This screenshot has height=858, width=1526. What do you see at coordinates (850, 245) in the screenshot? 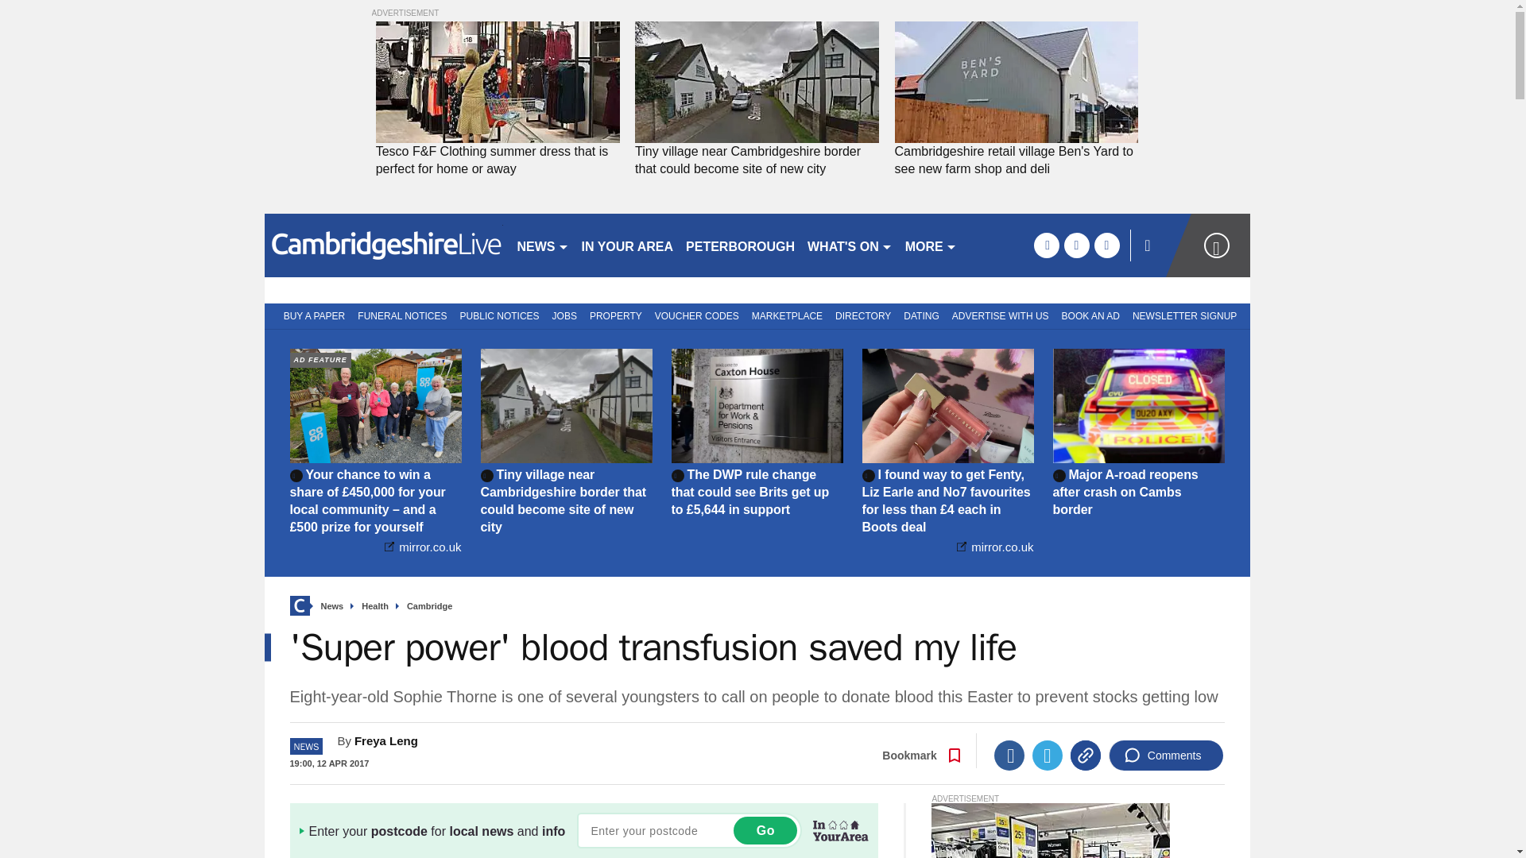
I see `WHAT'S ON` at bounding box center [850, 245].